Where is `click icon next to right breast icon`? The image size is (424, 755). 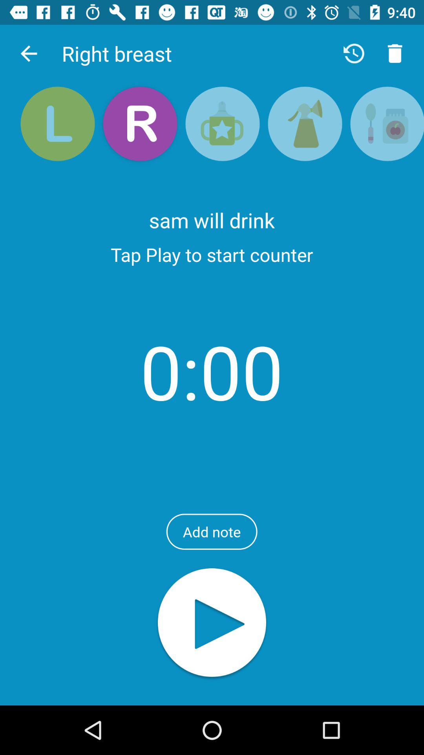
click icon next to right breast icon is located at coordinates (29, 53).